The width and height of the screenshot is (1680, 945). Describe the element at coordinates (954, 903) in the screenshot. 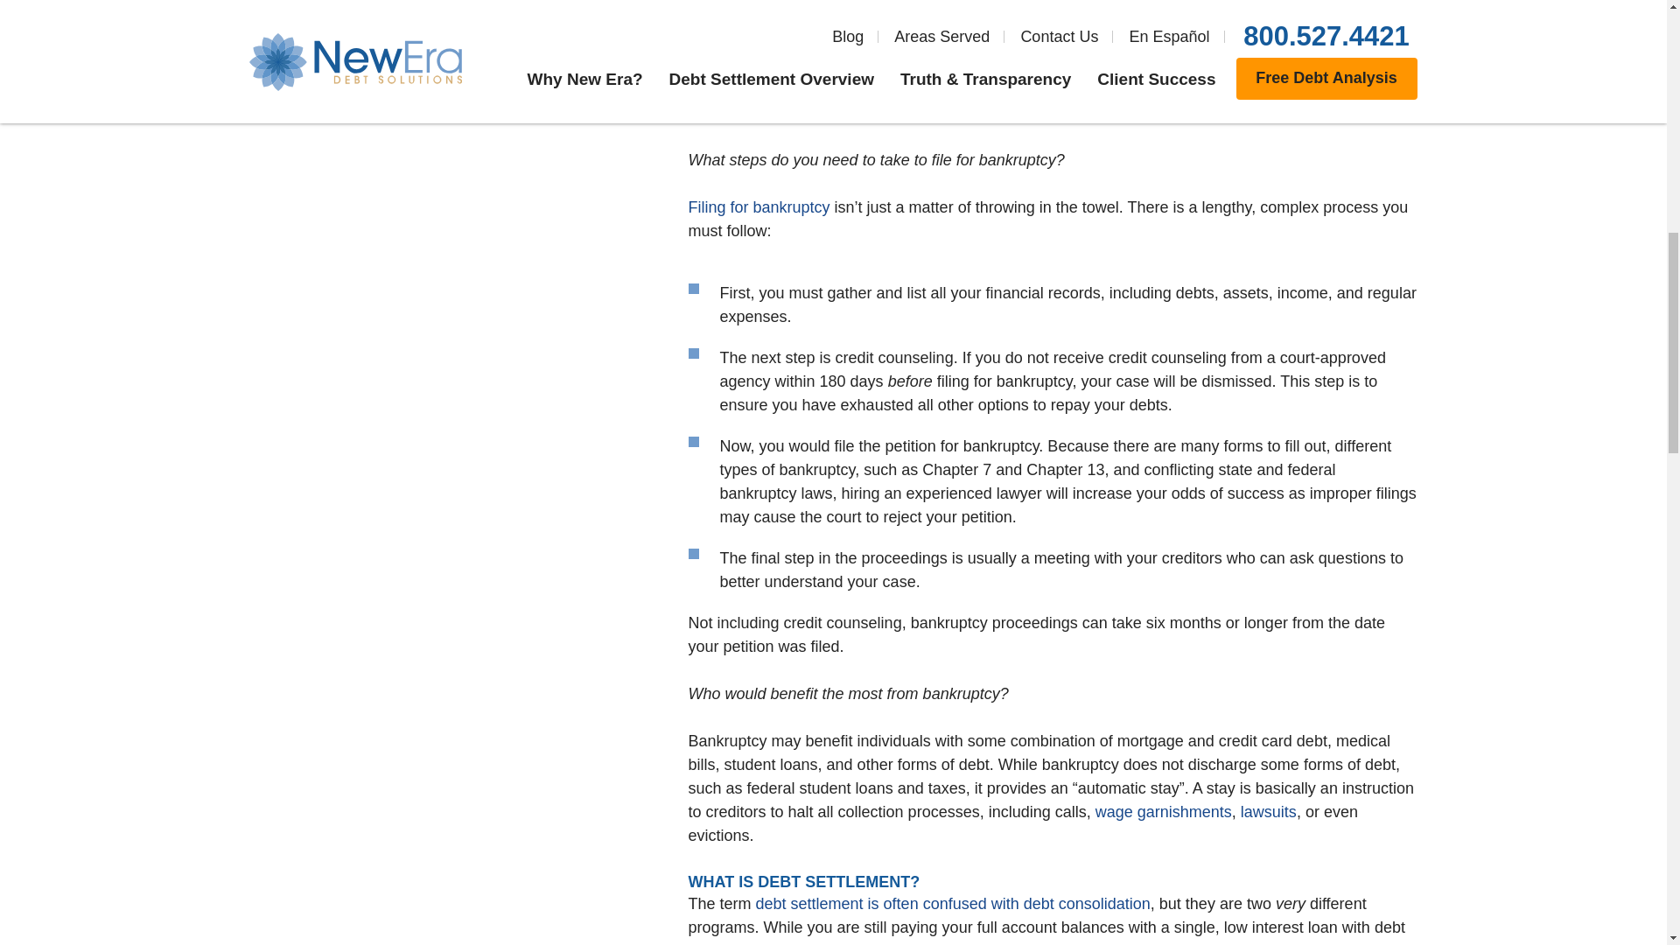

I see `debt settlement is often confused with debt consolidation` at that location.